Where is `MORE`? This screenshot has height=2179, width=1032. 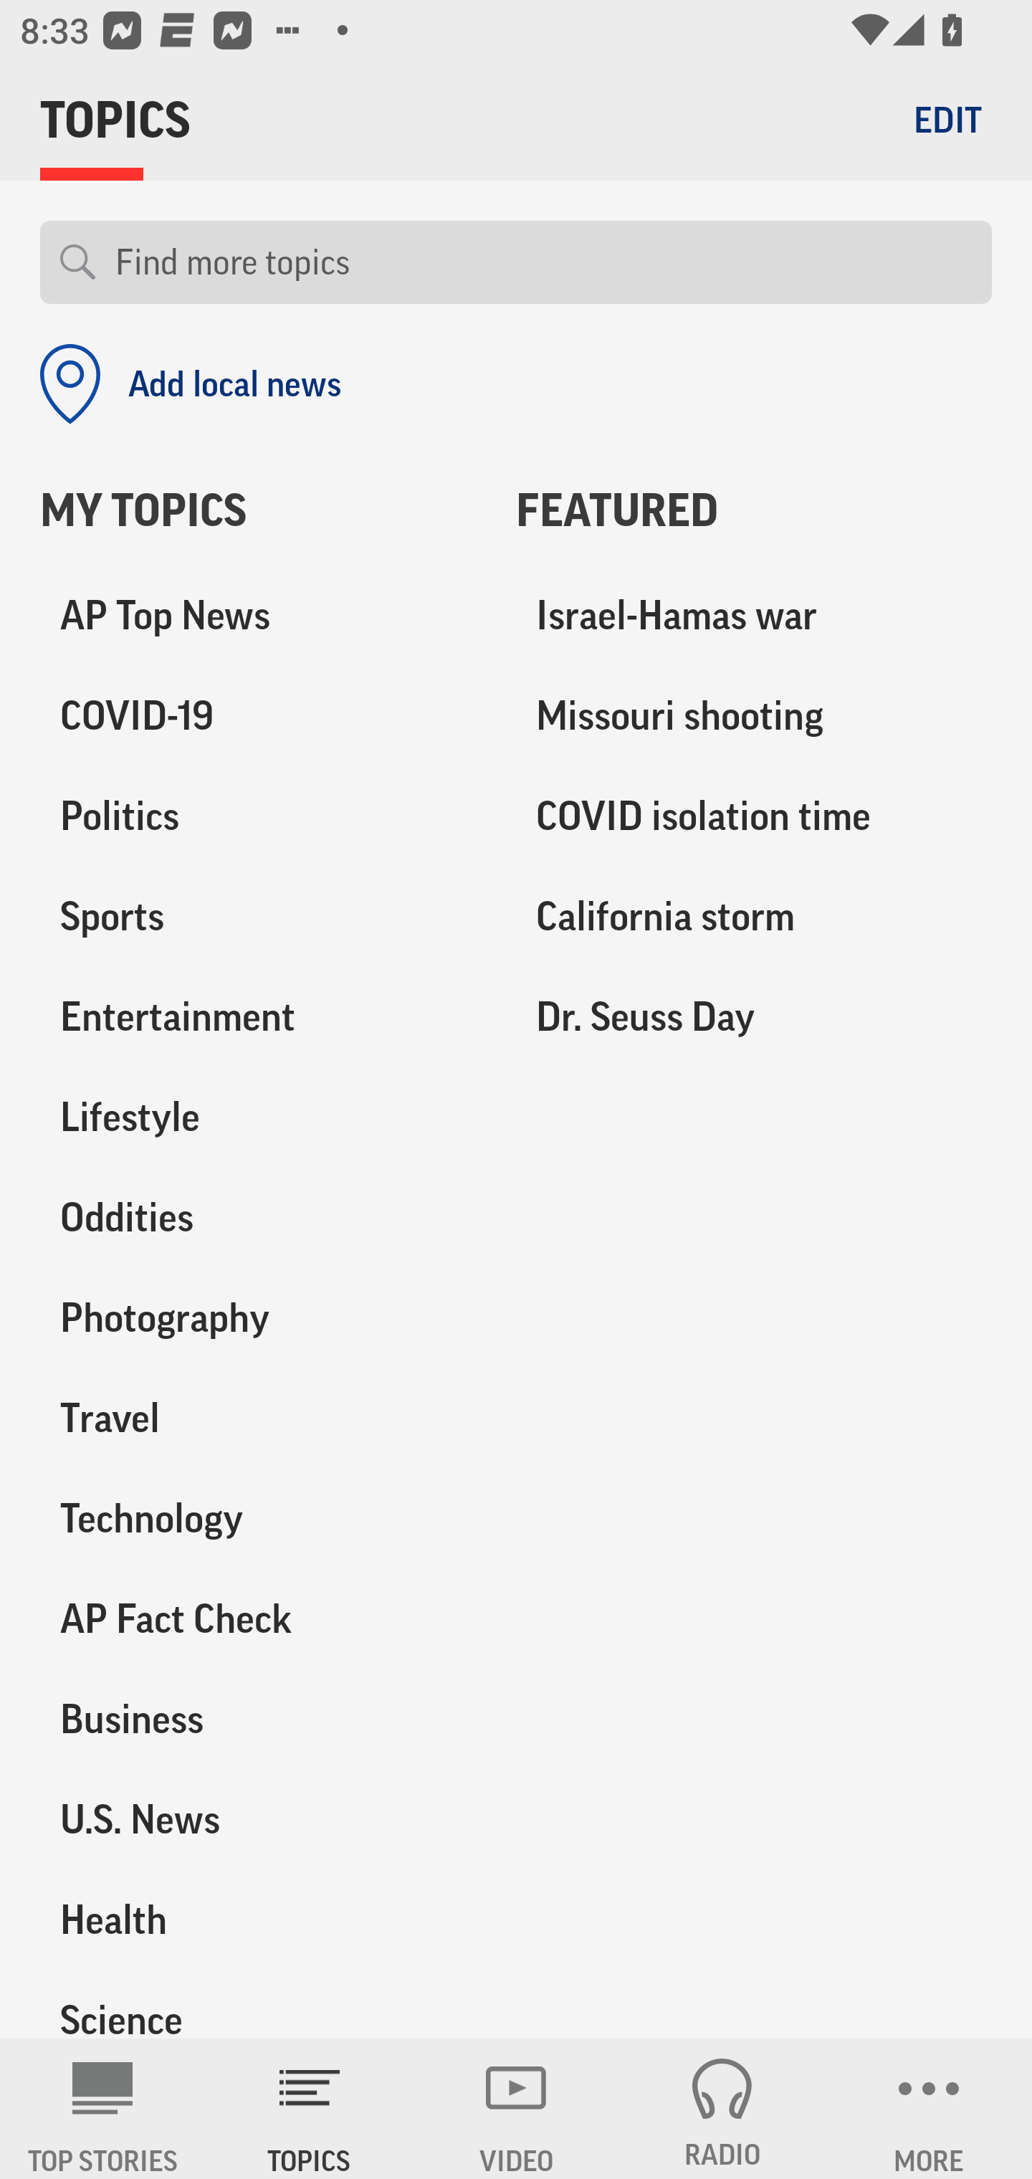 MORE is located at coordinates (929, 2109).